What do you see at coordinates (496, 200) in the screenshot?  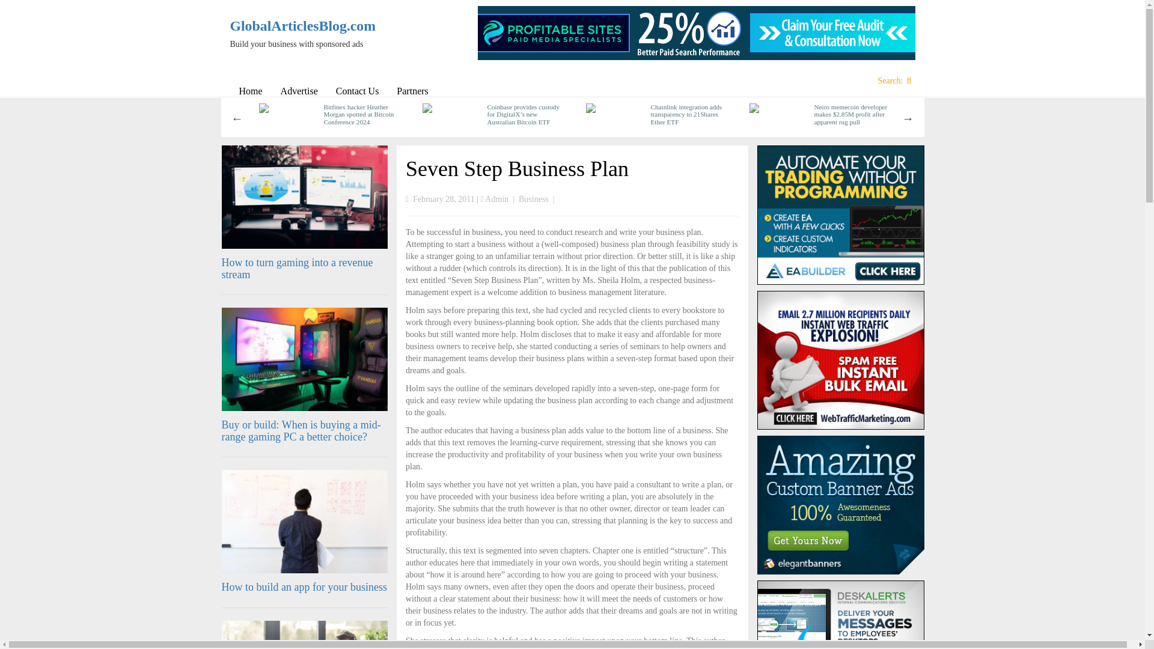 I see `Posts by Admin` at bounding box center [496, 200].